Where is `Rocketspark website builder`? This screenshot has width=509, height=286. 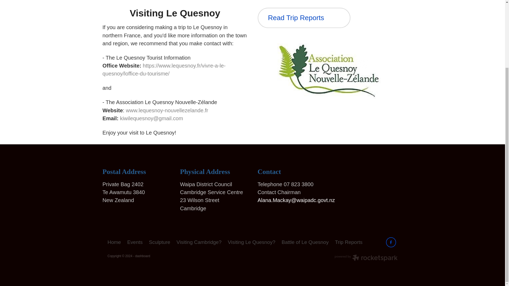
Rocketspark website builder is located at coordinates (366, 258).